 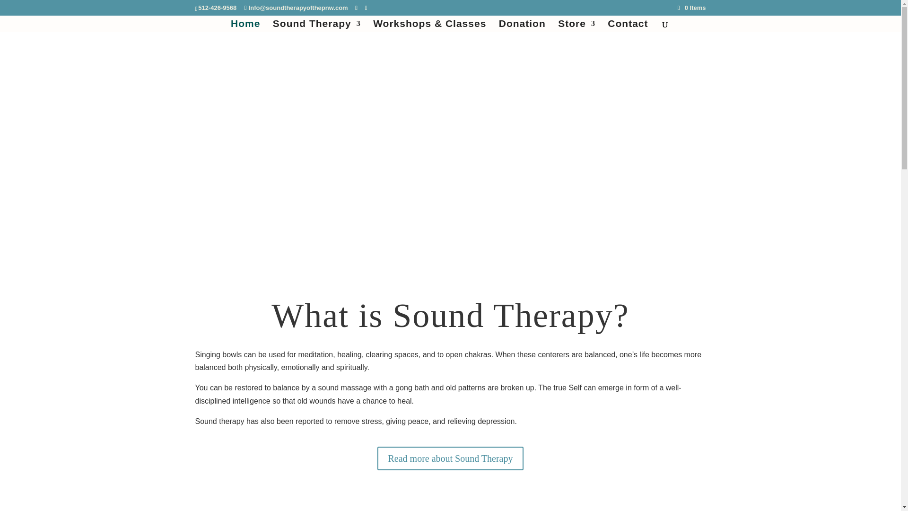 What do you see at coordinates (577, 26) in the screenshot?
I see `Store` at bounding box center [577, 26].